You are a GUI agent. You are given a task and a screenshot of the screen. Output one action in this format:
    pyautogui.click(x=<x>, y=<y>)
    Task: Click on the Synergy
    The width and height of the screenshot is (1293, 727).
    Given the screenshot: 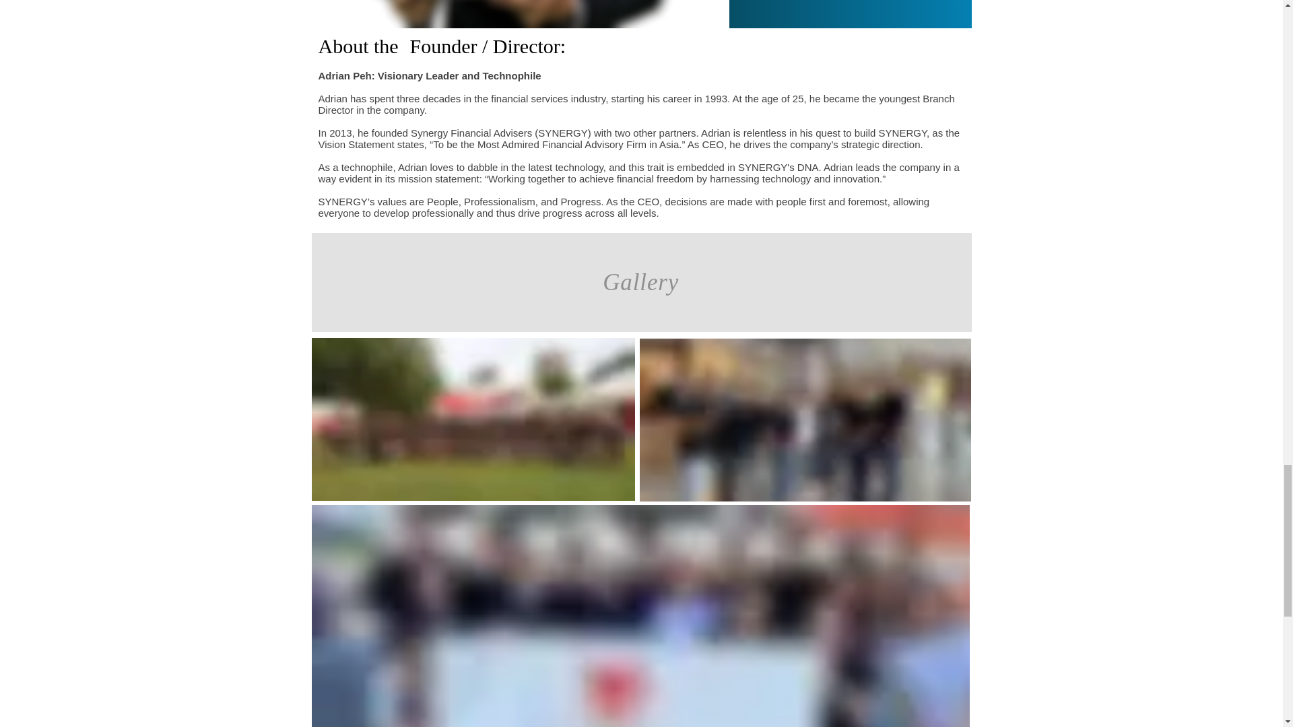 What is the action you would take?
    pyautogui.click(x=805, y=420)
    